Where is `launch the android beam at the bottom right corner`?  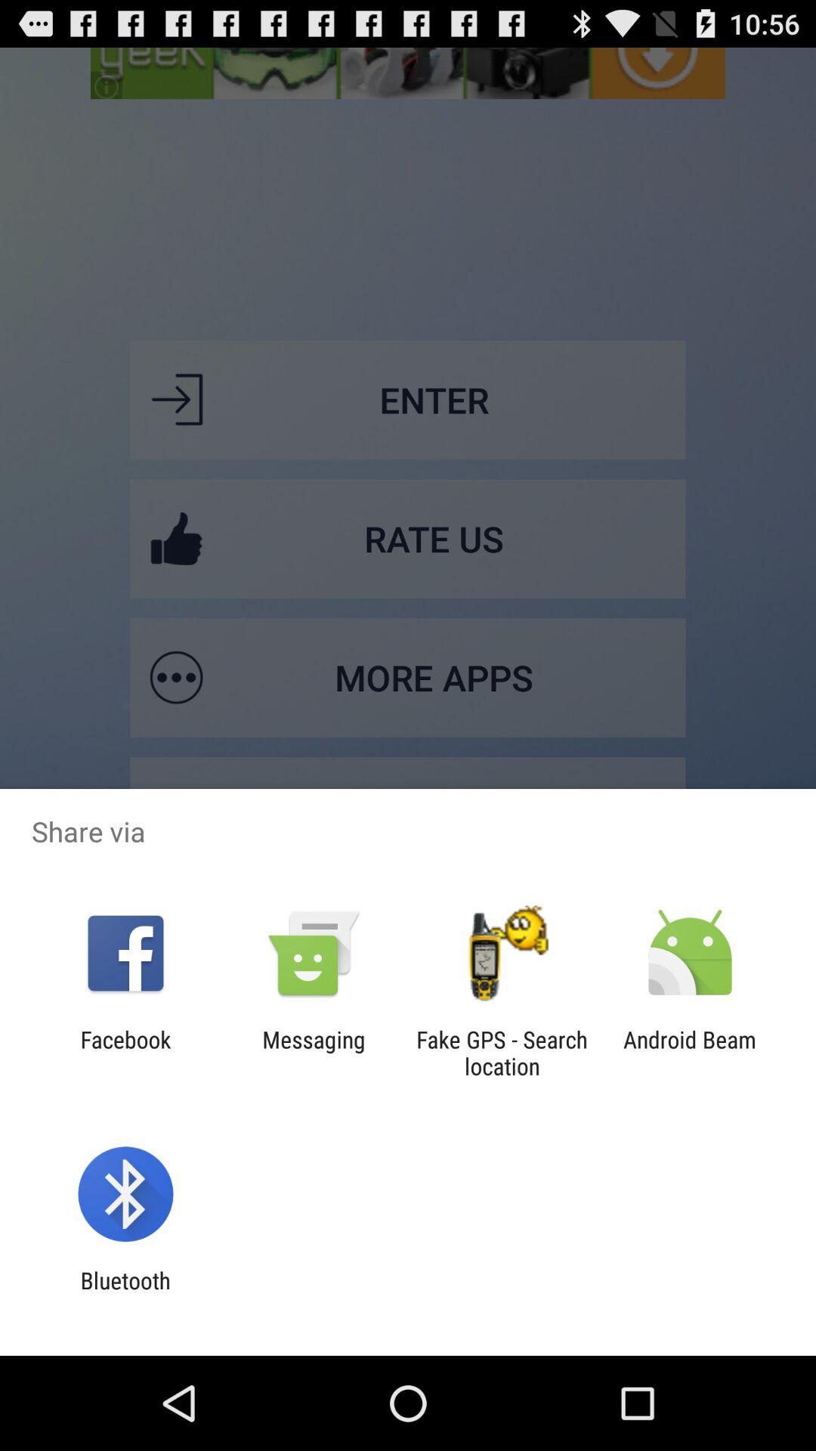
launch the android beam at the bottom right corner is located at coordinates (690, 1053).